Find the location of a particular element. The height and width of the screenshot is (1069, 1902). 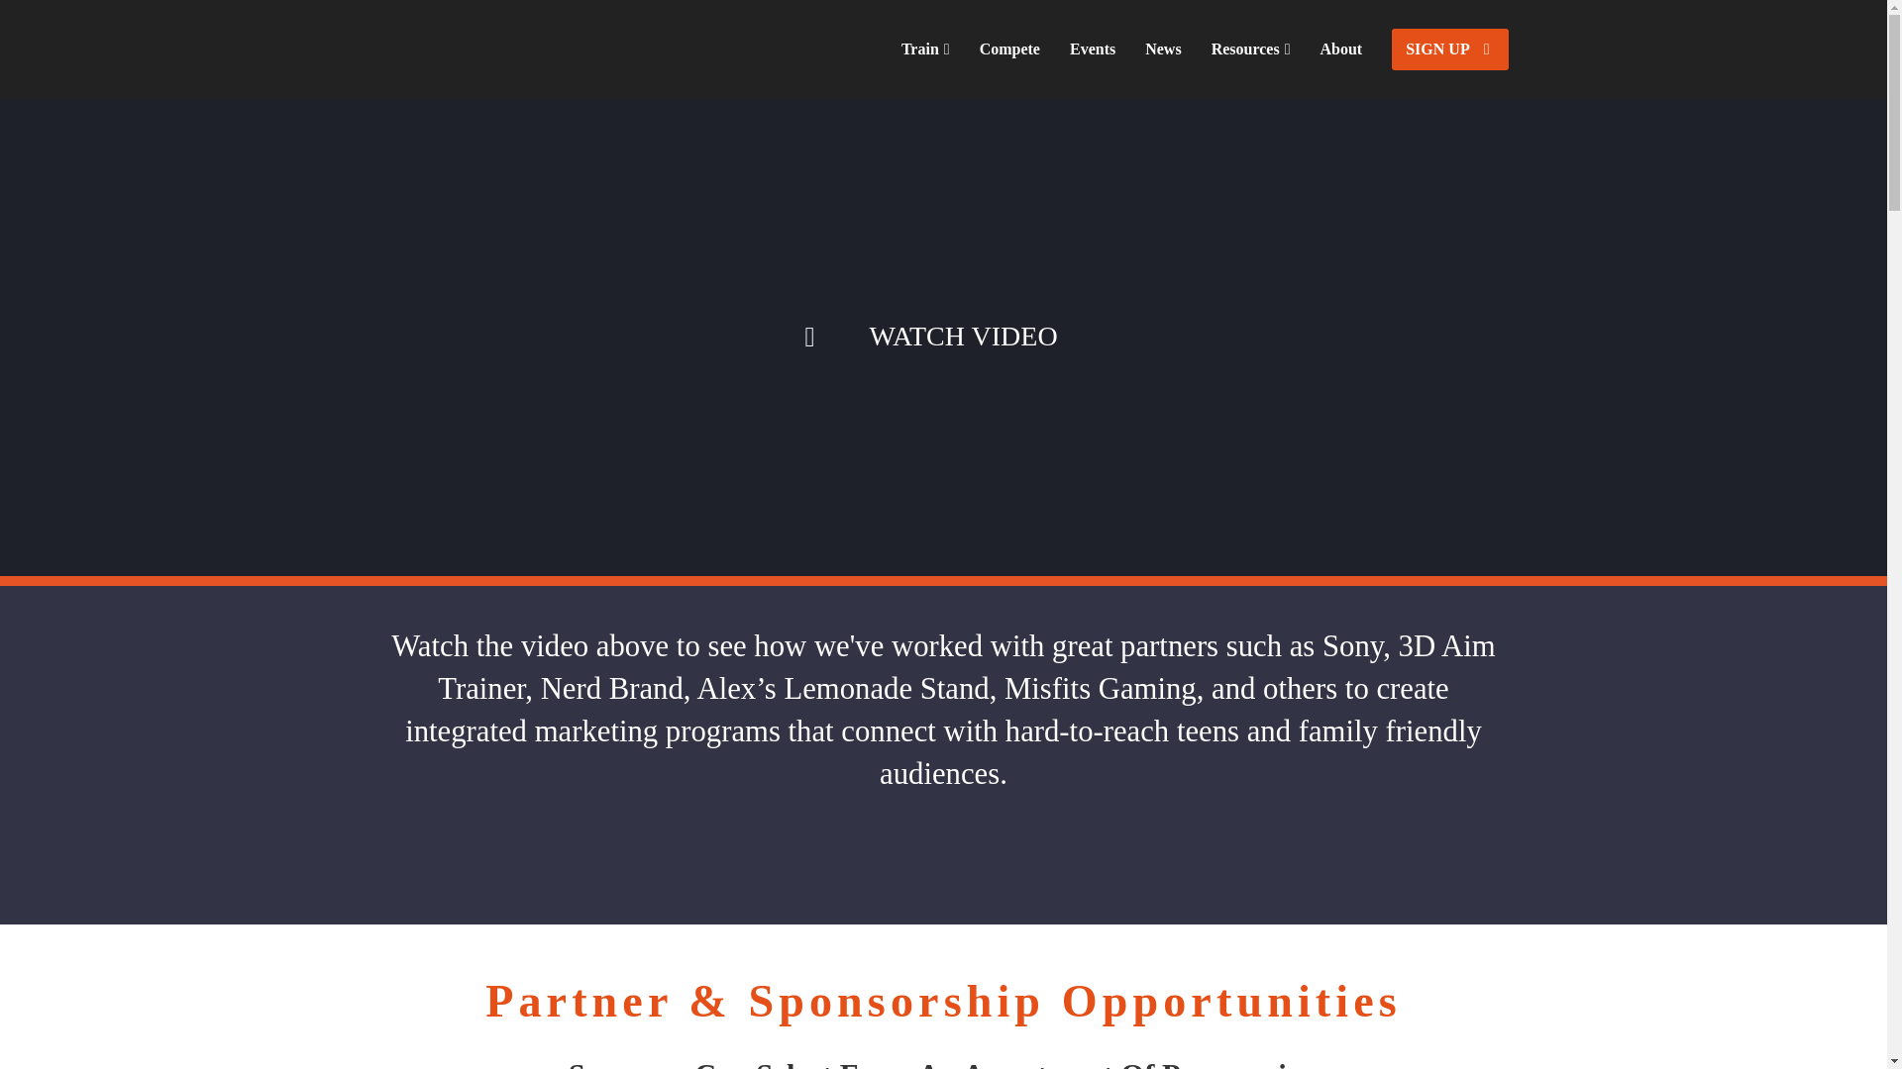

SIGN UP is located at coordinates (1450, 49).